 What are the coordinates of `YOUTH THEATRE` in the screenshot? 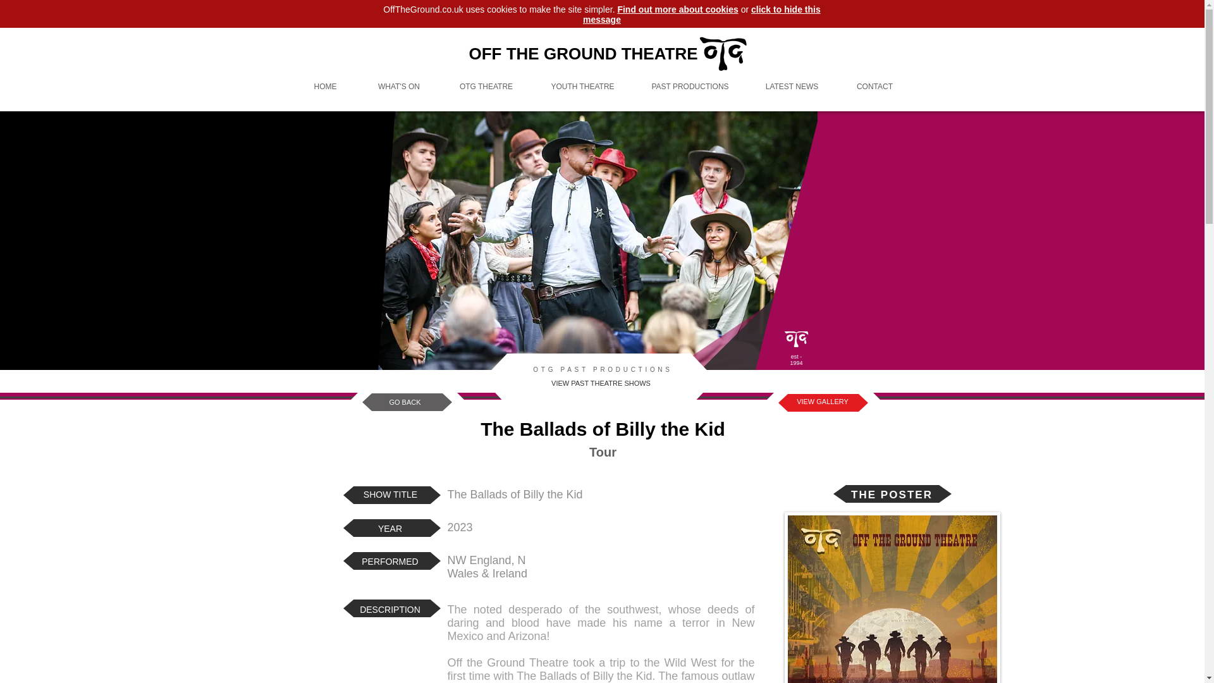 It's located at (583, 87).